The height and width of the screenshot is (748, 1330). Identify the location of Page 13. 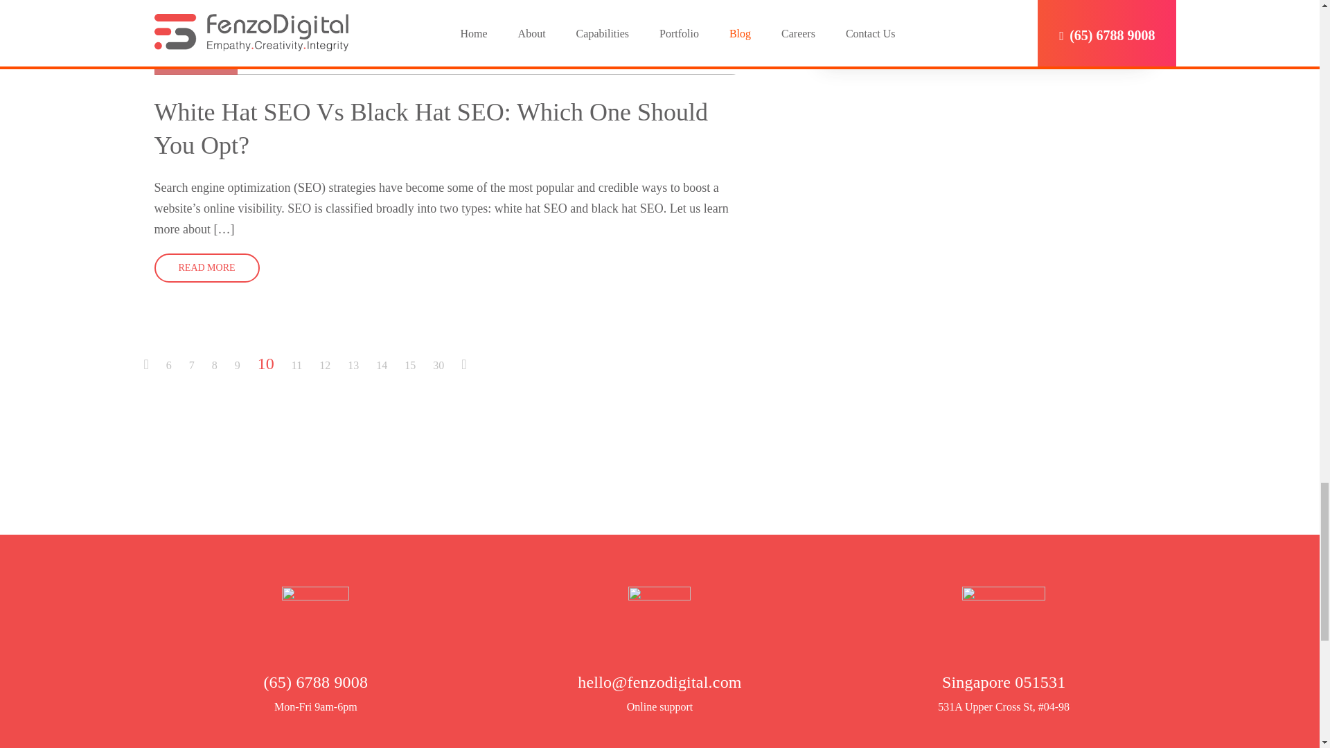
(344, 366).